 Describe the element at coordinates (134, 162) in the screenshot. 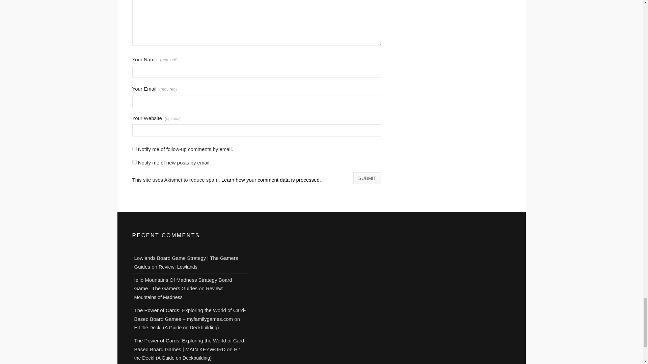

I see `subscribe` at that location.